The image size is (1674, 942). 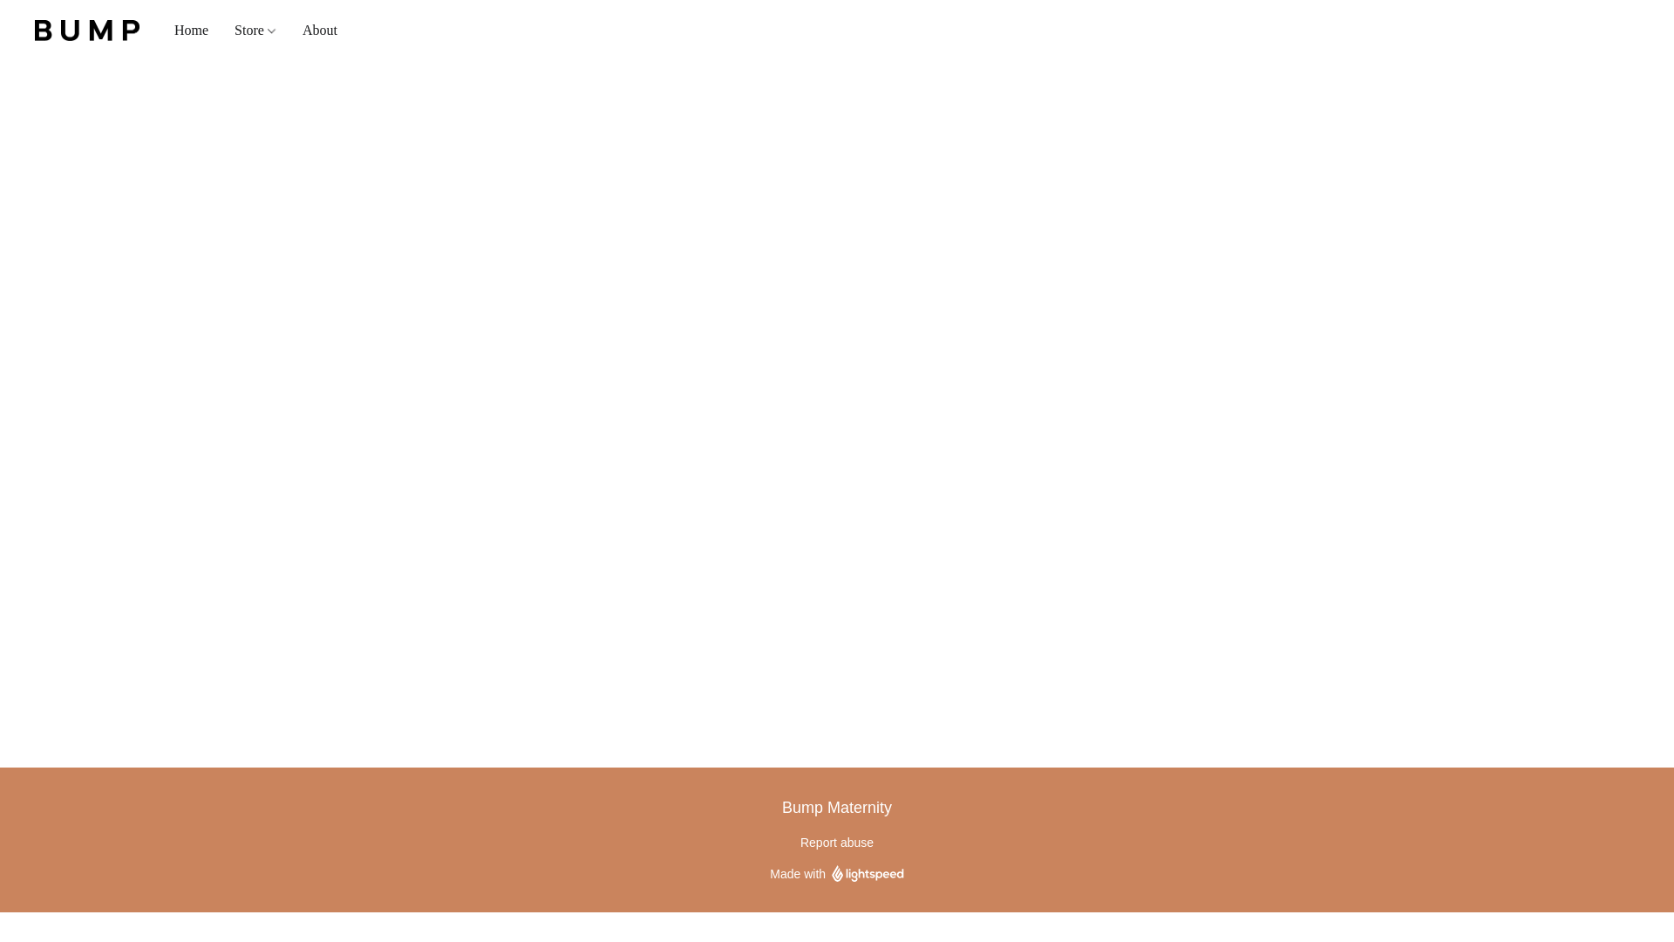 What do you see at coordinates (837, 843) in the screenshot?
I see `Report abuse` at bounding box center [837, 843].